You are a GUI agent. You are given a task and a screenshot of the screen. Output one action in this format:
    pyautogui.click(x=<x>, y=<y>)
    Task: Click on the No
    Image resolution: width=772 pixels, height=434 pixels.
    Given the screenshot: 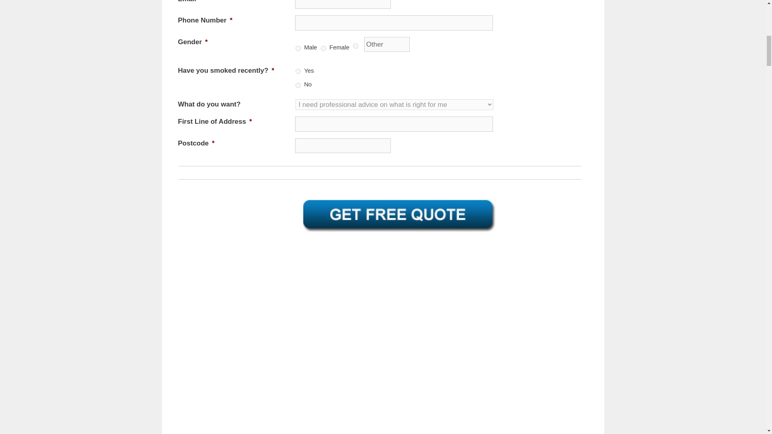 What is the action you would take?
    pyautogui.click(x=298, y=85)
    